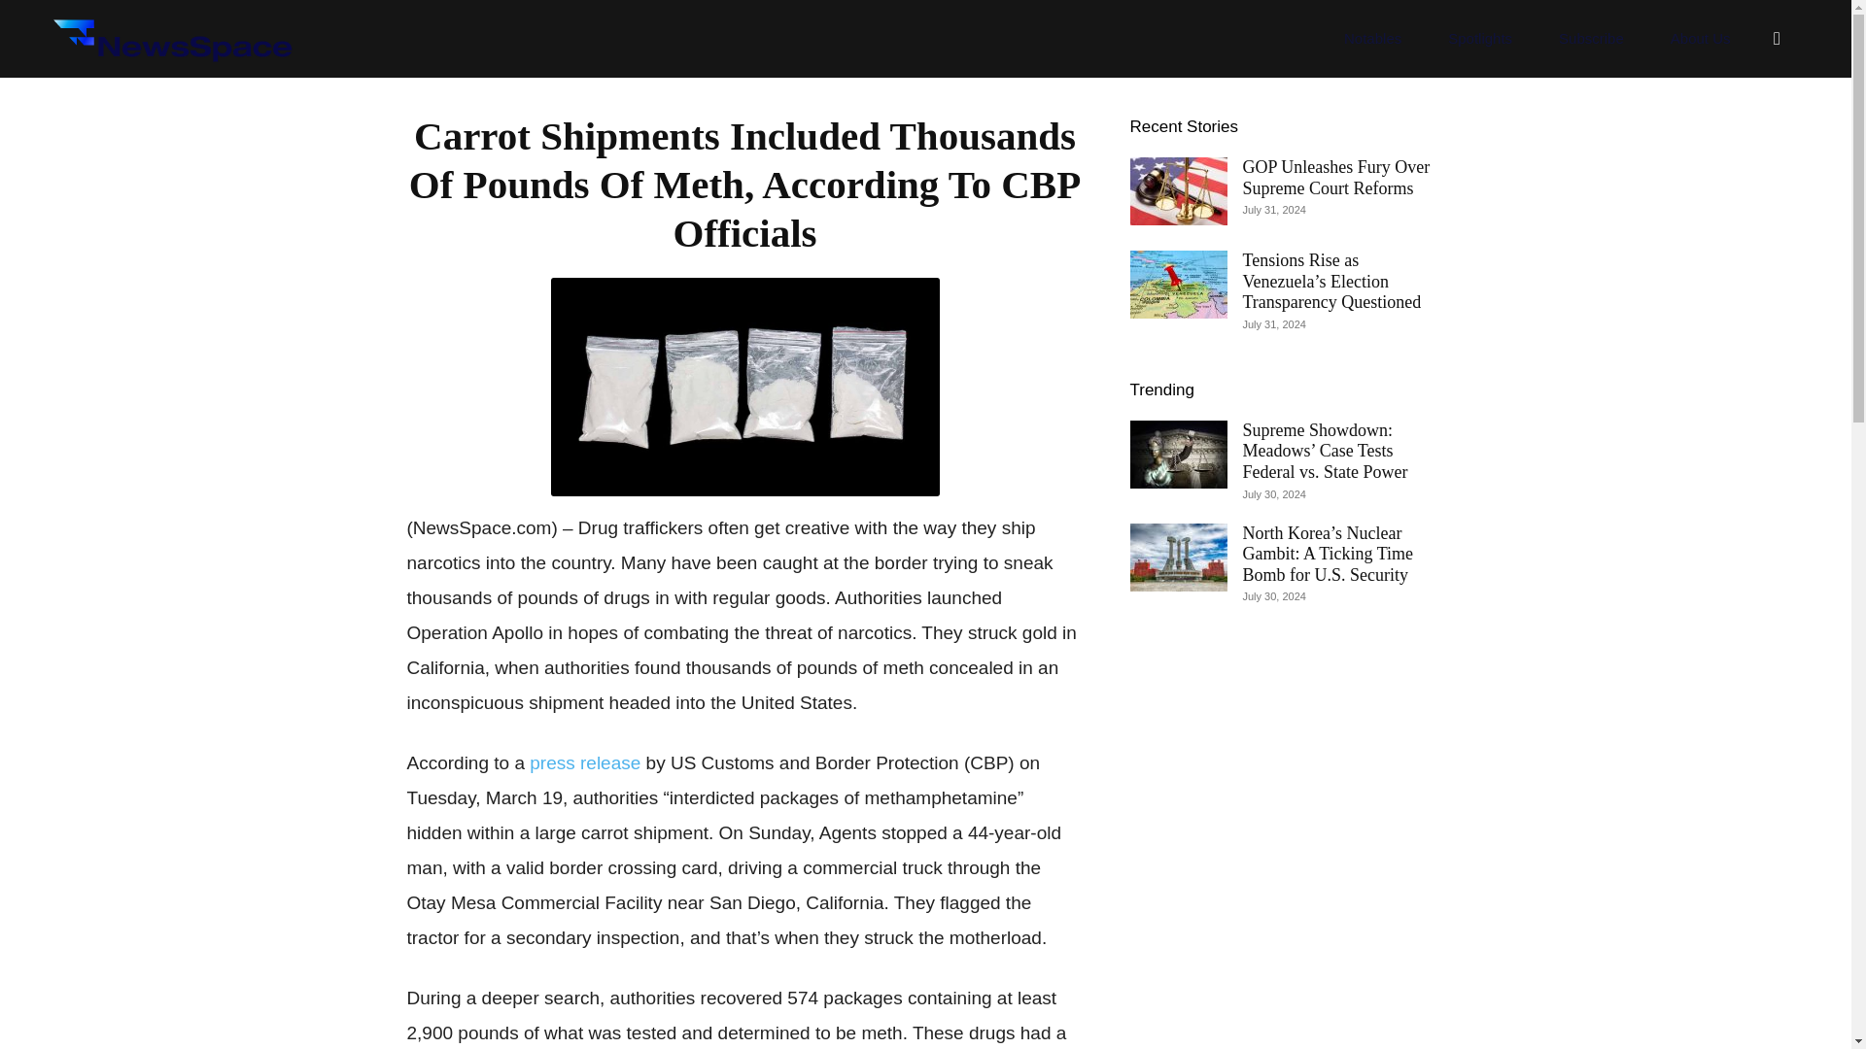 The width and height of the screenshot is (1866, 1049). I want to click on GOP Unleashes Fury Over Supreme Court Reforms, so click(1335, 178).